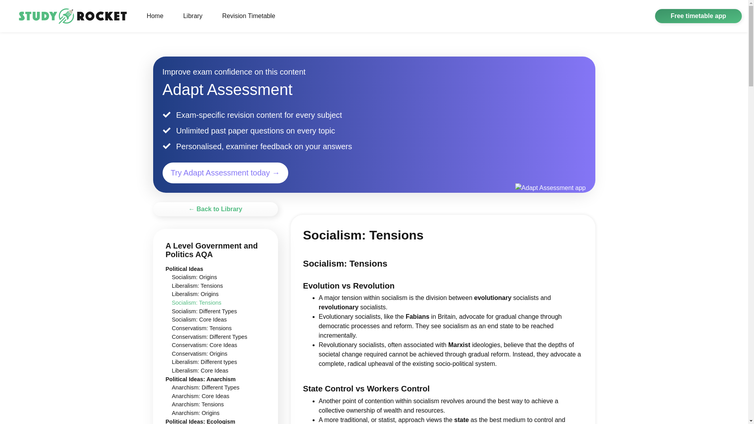 The image size is (754, 424). What do you see at coordinates (248, 16) in the screenshot?
I see `Revision Timetable` at bounding box center [248, 16].